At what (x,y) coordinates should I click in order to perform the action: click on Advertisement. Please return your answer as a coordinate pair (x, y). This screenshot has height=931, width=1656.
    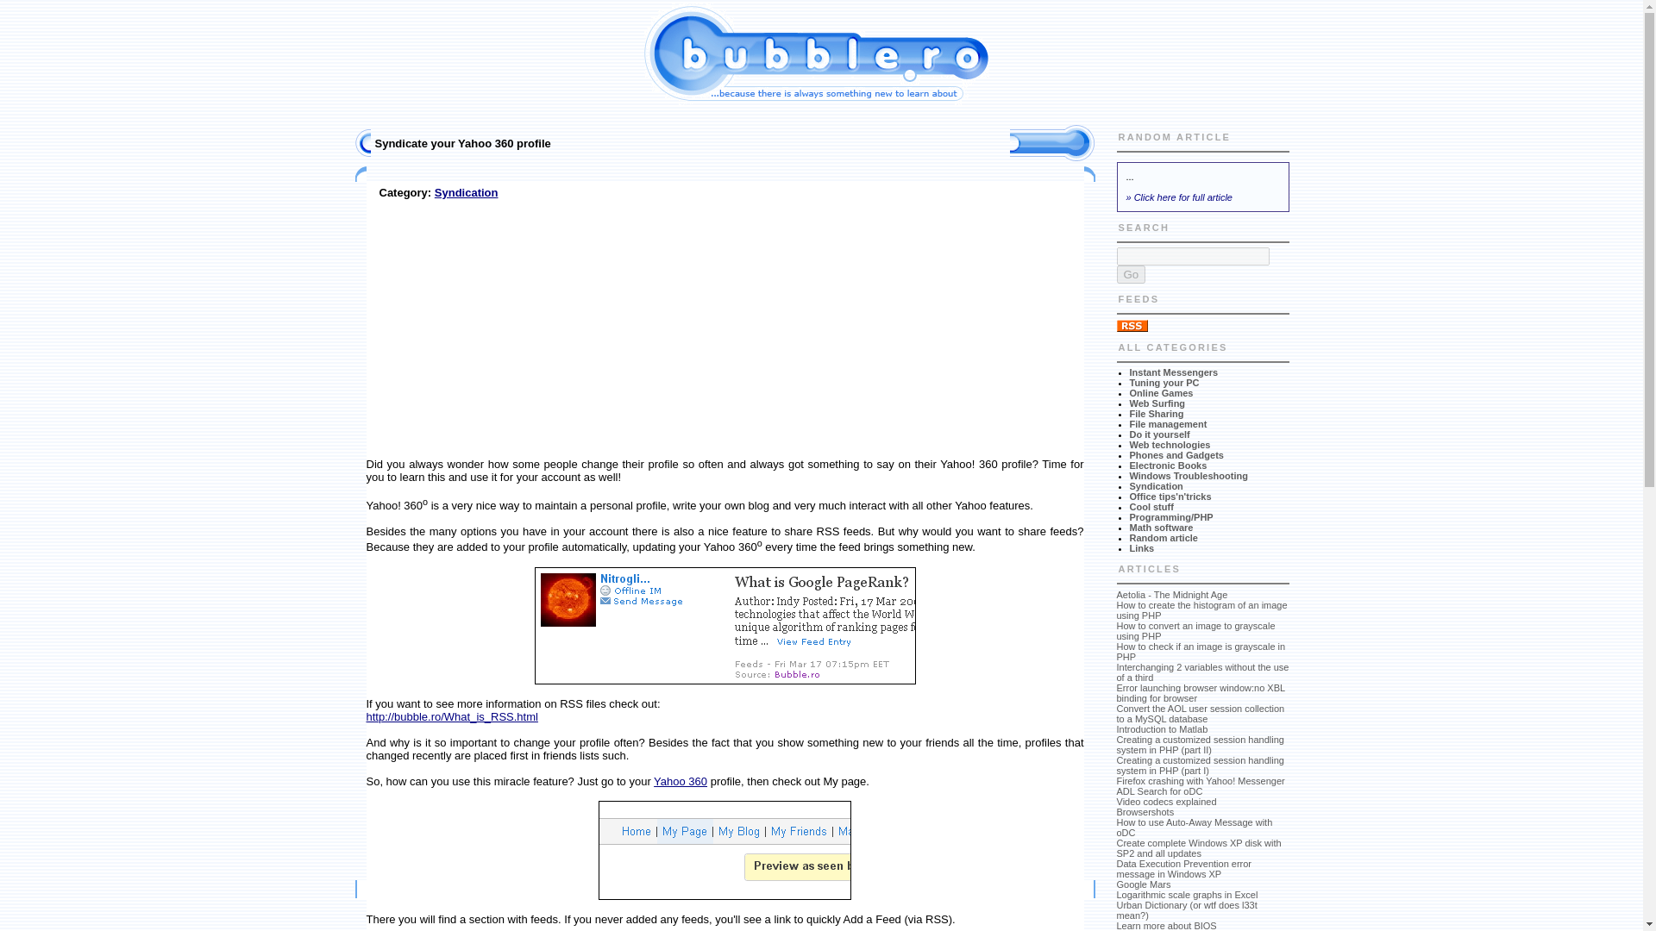
    Looking at the image, I should click on (511, 328).